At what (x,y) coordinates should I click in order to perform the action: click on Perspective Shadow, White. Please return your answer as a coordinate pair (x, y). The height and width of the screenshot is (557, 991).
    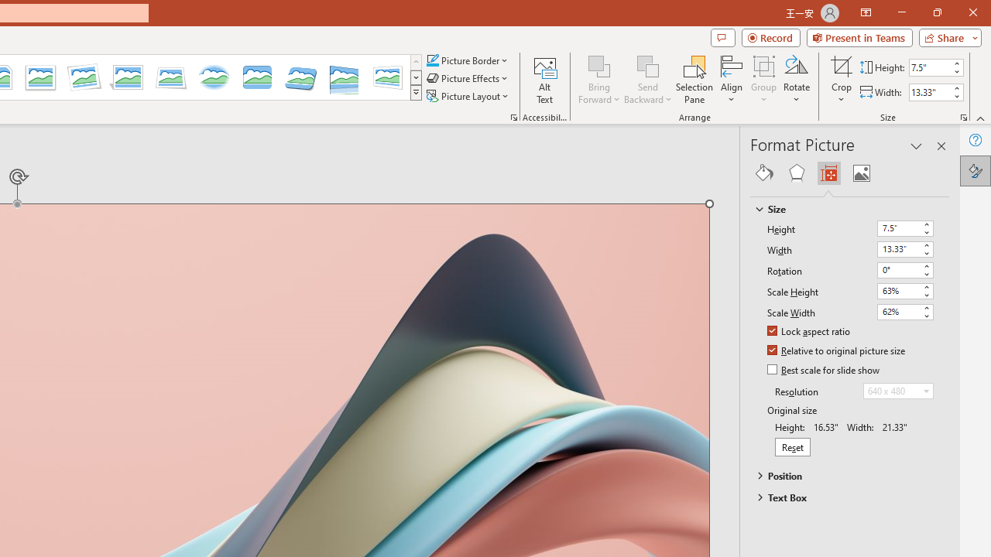
    Looking at the image, I should click on (127, 77).